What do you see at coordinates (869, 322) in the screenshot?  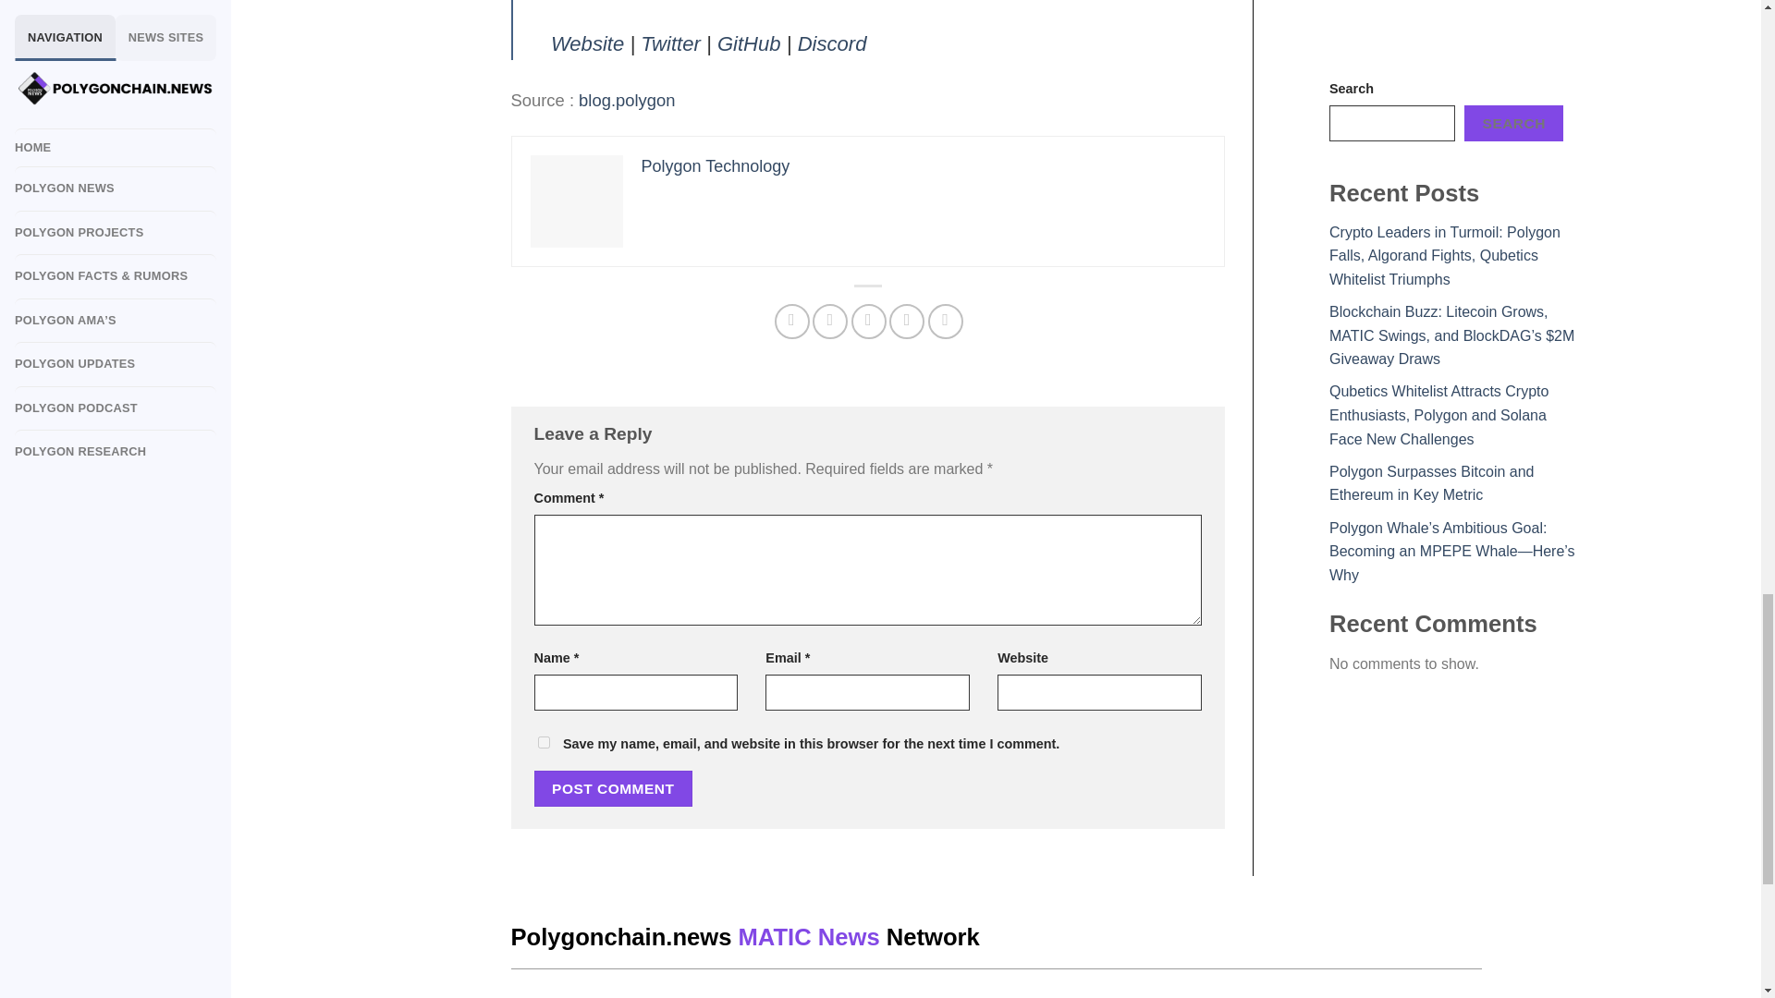 I see `Email to a Friend` at bounding box center [869, 322].